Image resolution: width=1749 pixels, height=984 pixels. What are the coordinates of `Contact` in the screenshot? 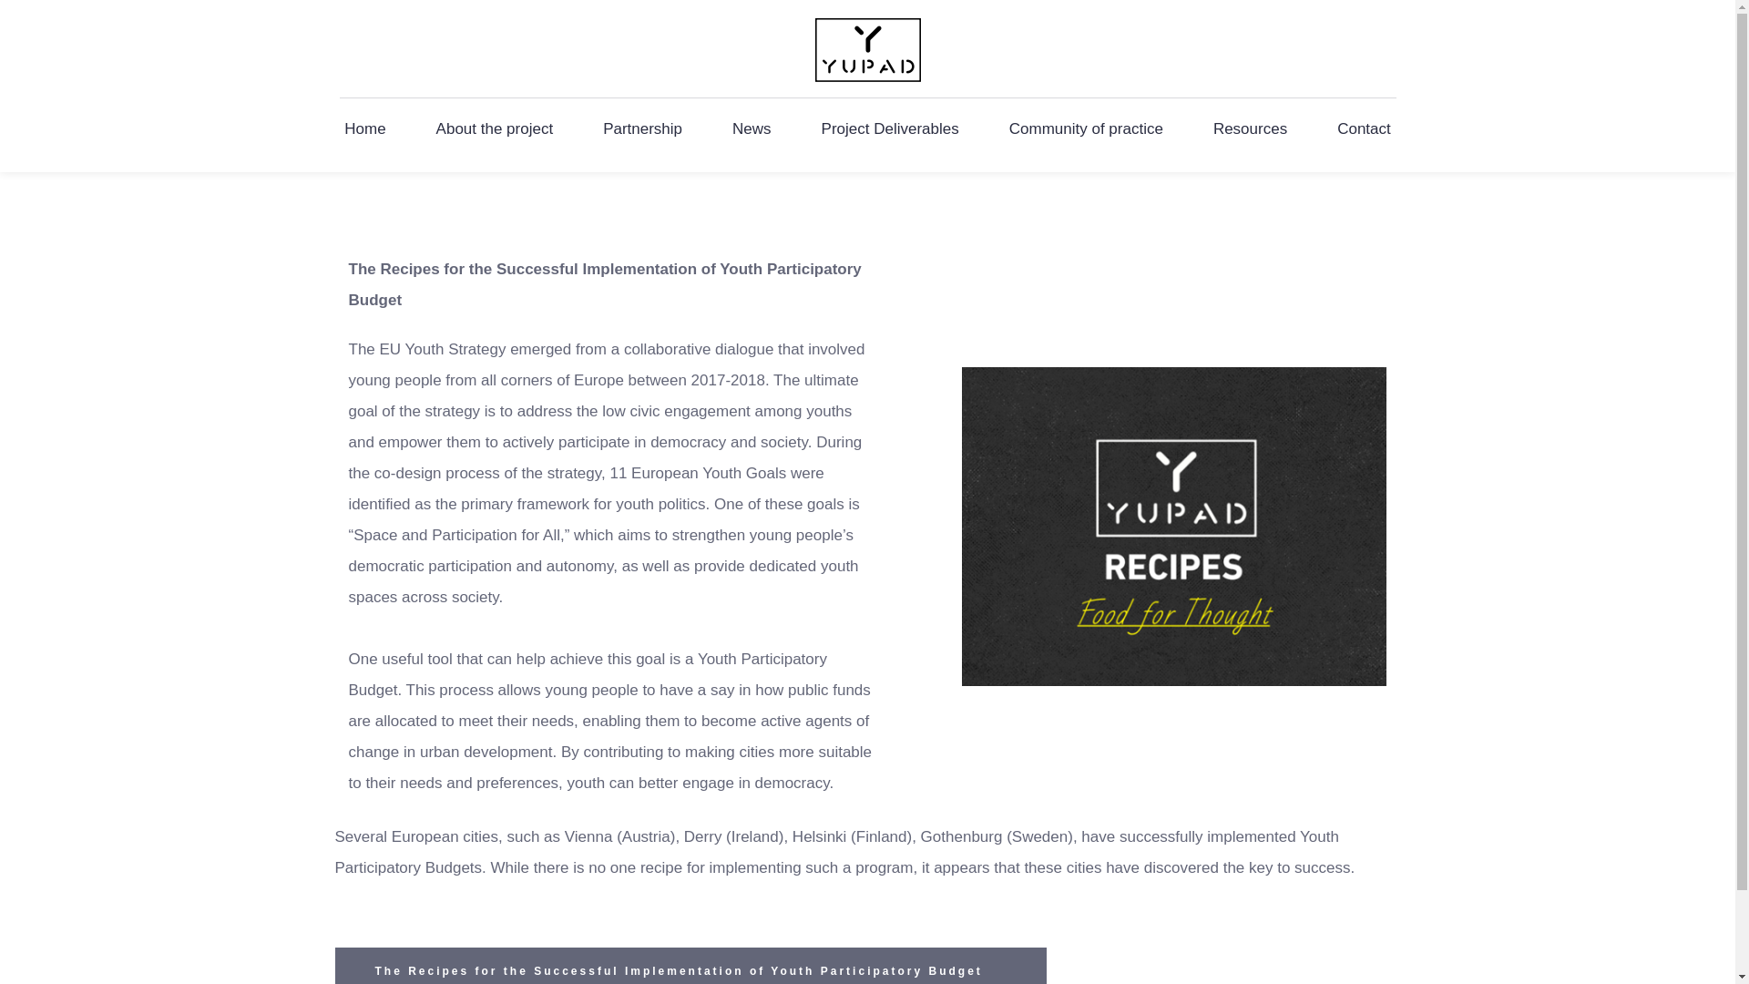 It's located at (1365, 129).